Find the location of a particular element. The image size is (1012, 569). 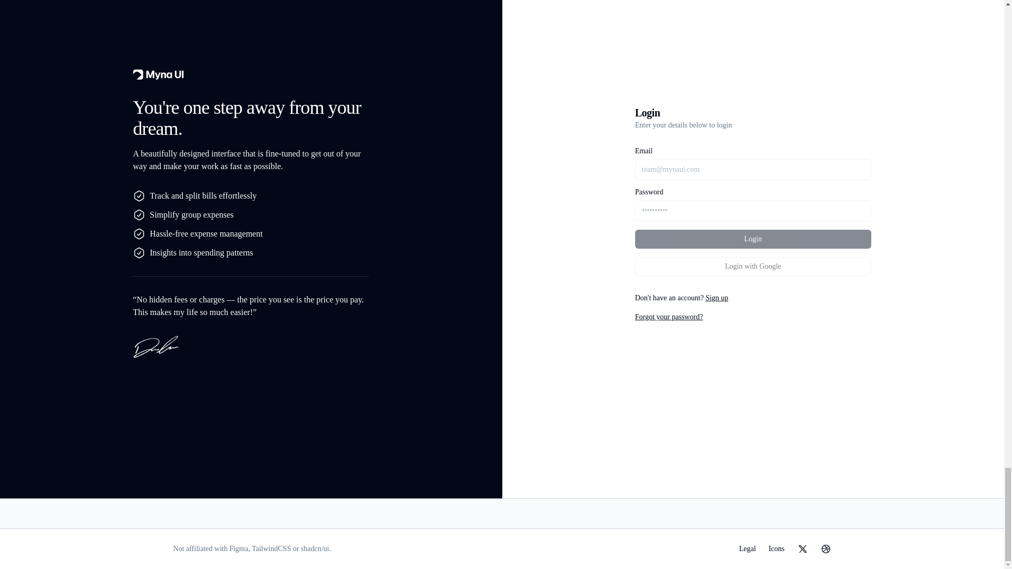

Login is located at coordinates (753, 239).